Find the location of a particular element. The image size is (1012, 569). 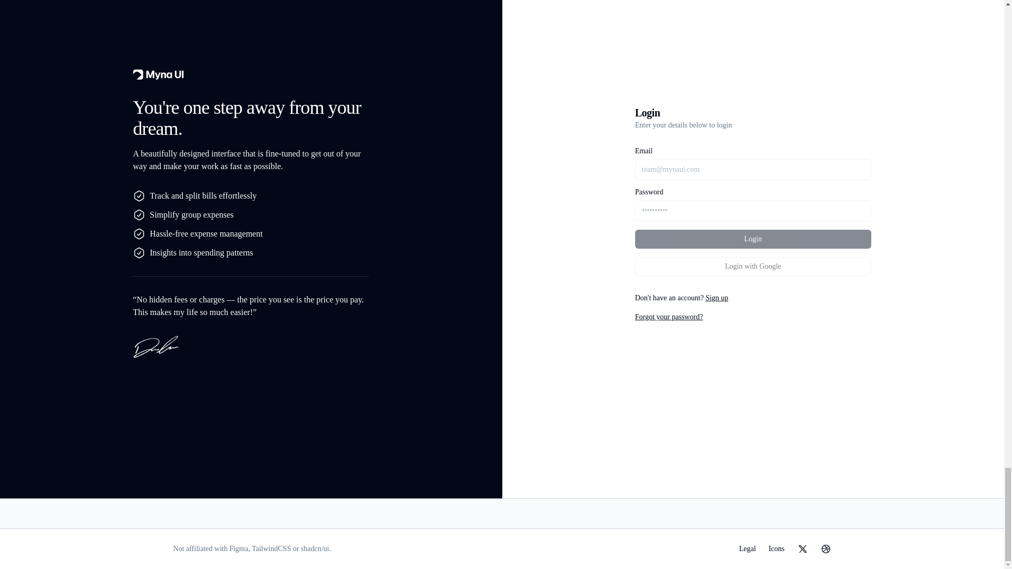

Login is located at coordinates (753, 239).